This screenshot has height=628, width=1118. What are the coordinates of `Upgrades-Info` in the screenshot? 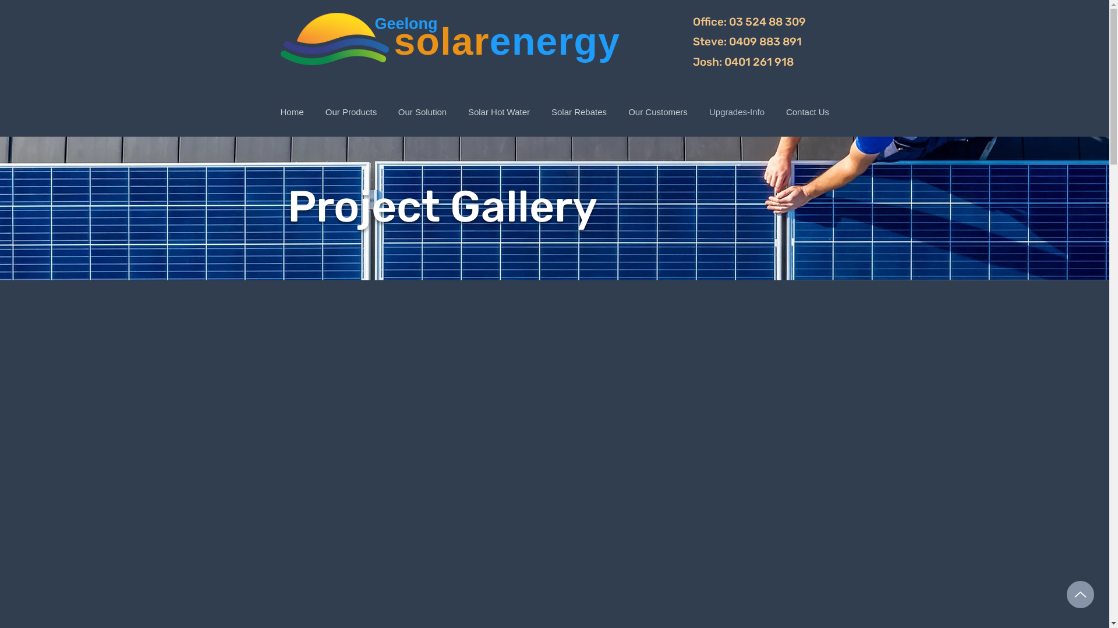 It's located at (737, 112).